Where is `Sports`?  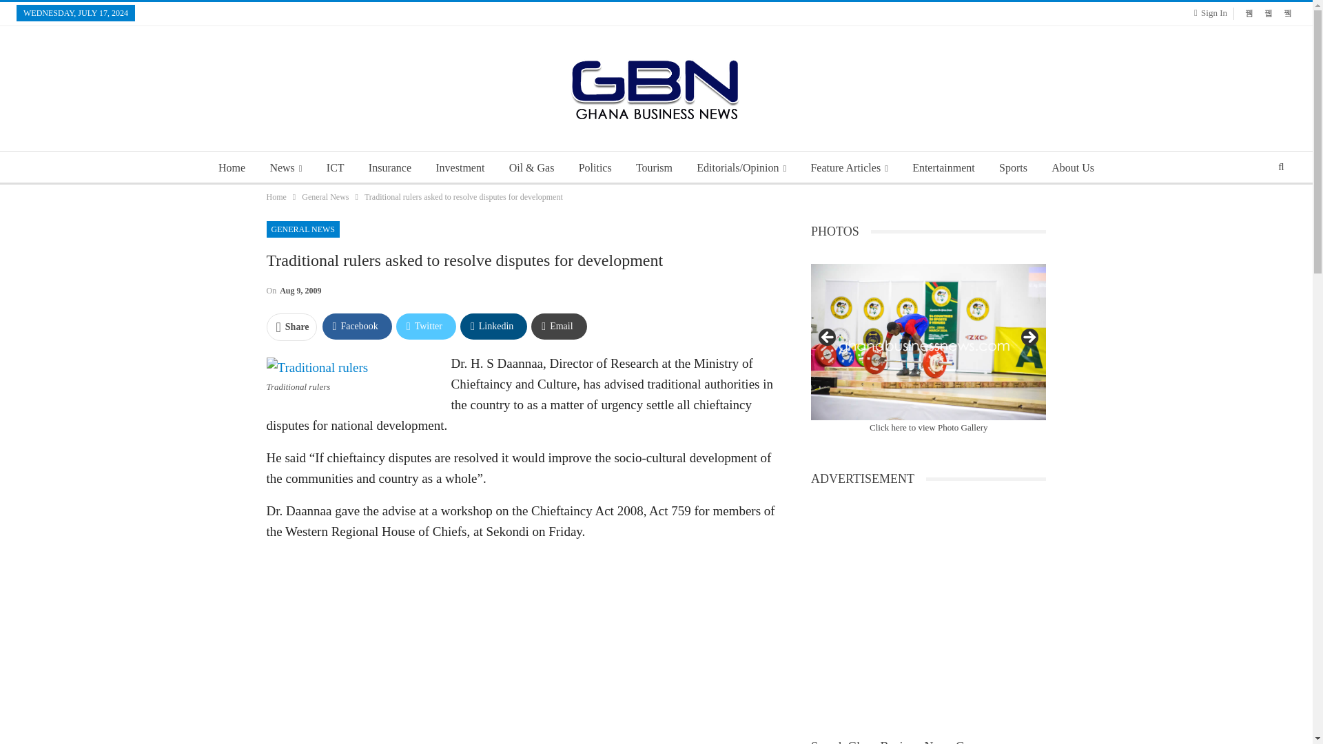 Sports is located at coordinates (1013, 168).